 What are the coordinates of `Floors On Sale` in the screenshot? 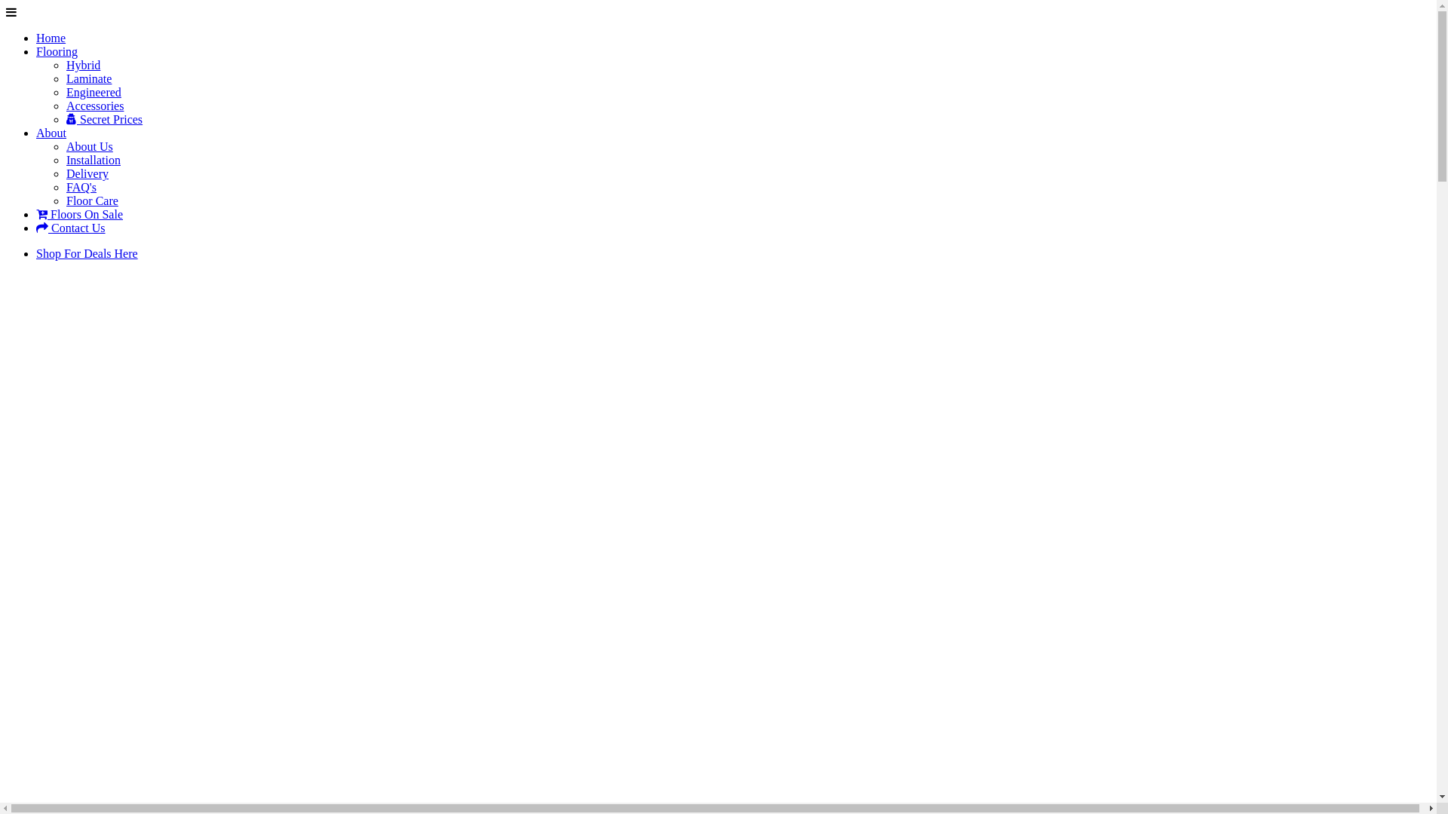 It's located at (80, 214).